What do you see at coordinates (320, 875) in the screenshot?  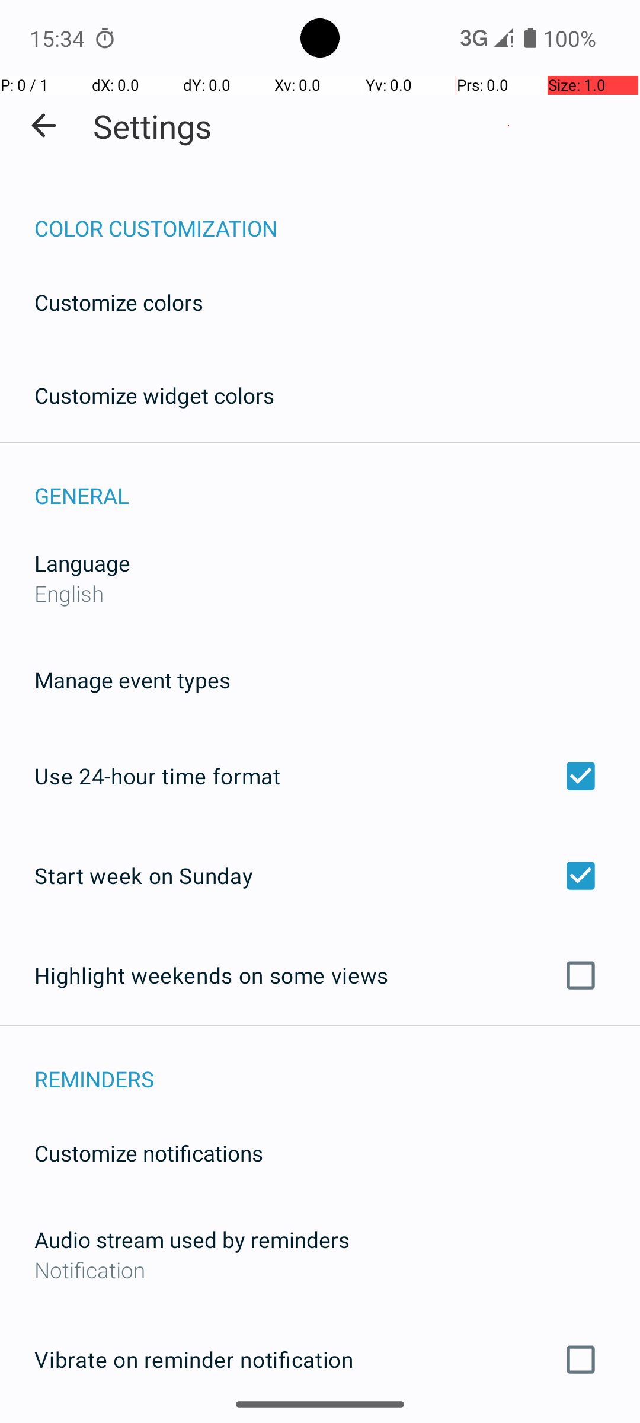 I see `Start week on Sunday` at bounding box center [320, 875].